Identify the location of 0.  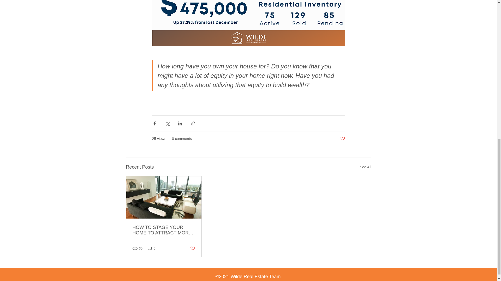
(151, 249).